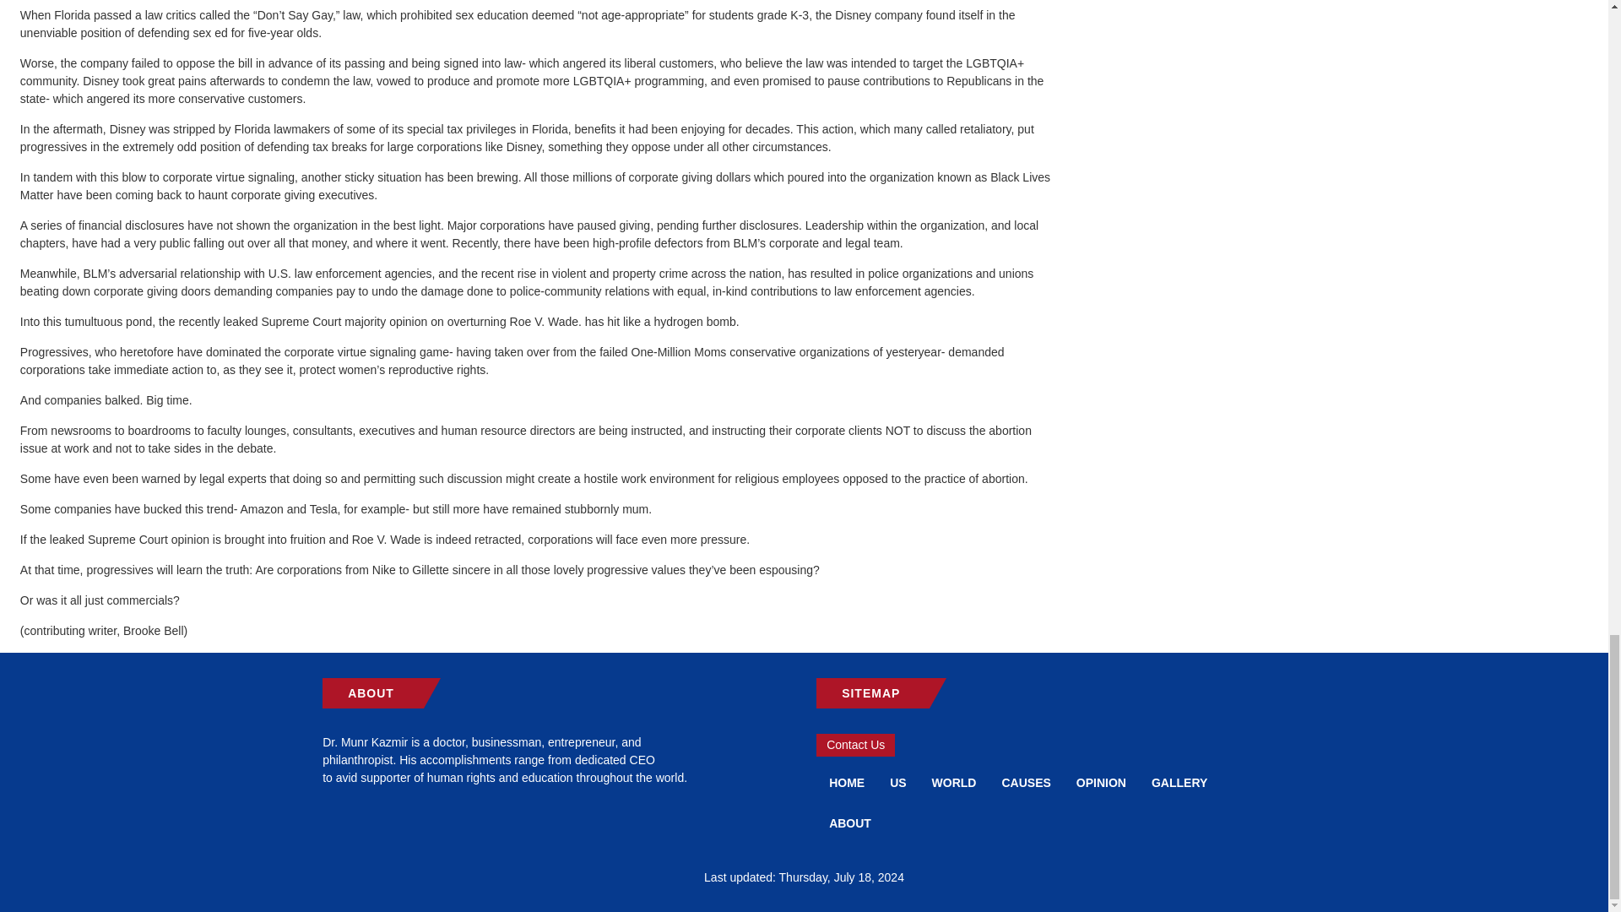  Describe the element at coordinates (1179, 782) in the screenshot. I see `Gallery` at that location.